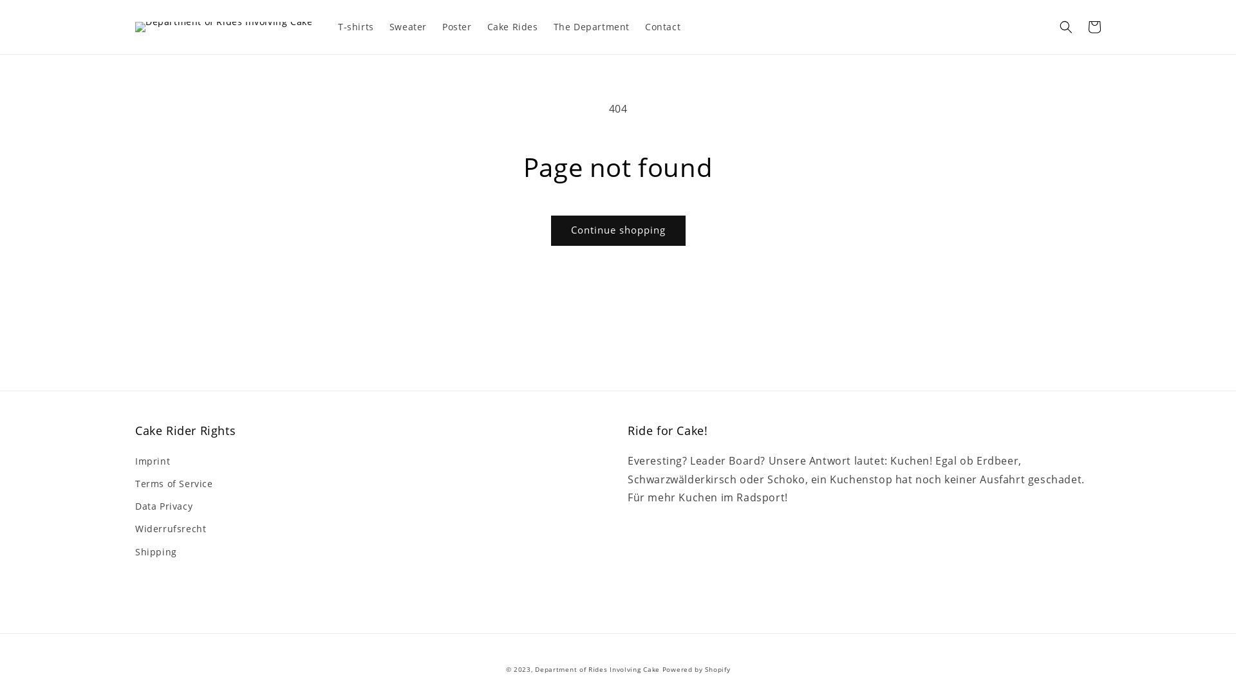 This screenshot has width=1236, height=695. I want to click on Cart, so click(1094, 27).